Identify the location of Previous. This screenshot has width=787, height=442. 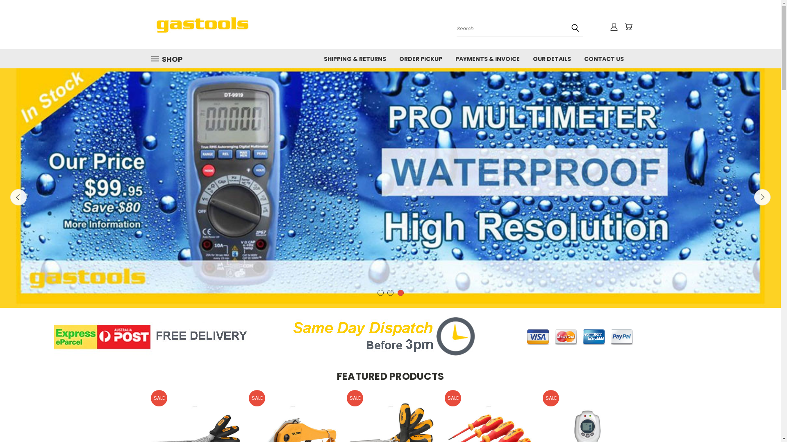
(18, 197).